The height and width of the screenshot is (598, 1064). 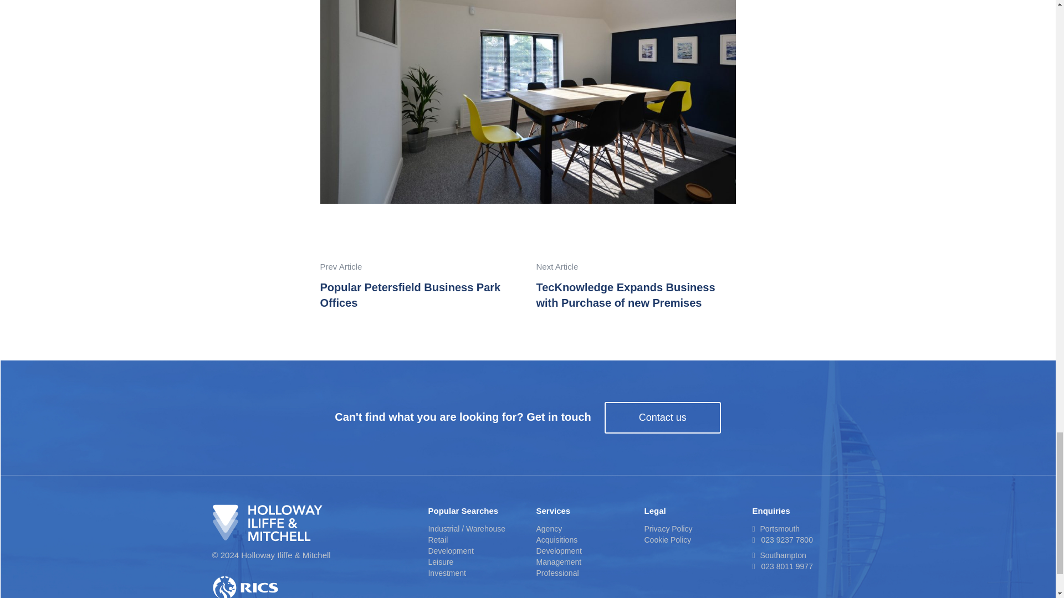 What do you see at coordinates (668, 529) in the screenshot?
I see `Privacy Policy` at bounding box center [668, 529].